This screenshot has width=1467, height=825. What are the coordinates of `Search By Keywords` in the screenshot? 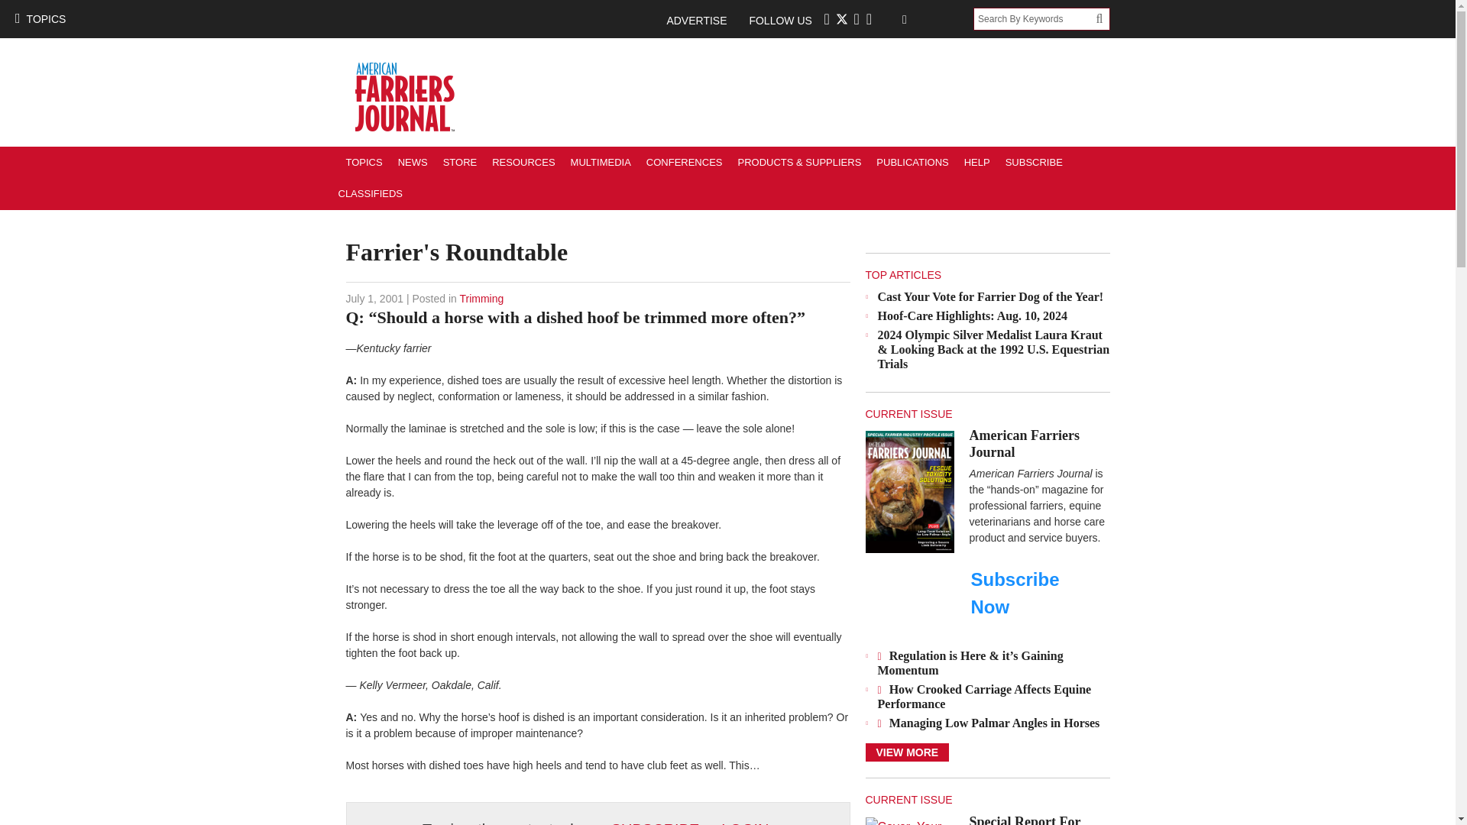 It's located at (1035, 18).